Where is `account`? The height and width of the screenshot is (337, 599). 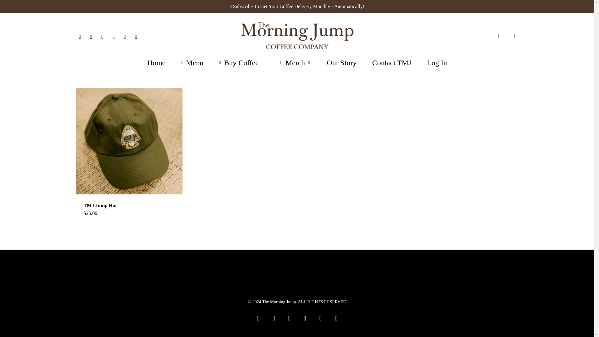
account is located at coordinates (499, 36).